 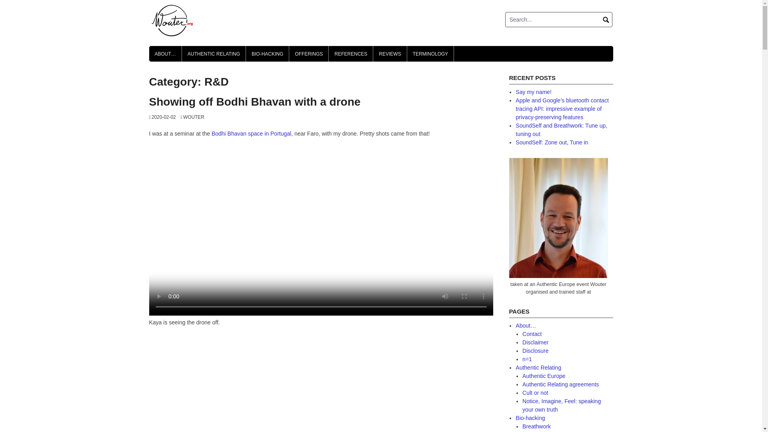 I want to click on Search for:, so click(x=558, y=20).